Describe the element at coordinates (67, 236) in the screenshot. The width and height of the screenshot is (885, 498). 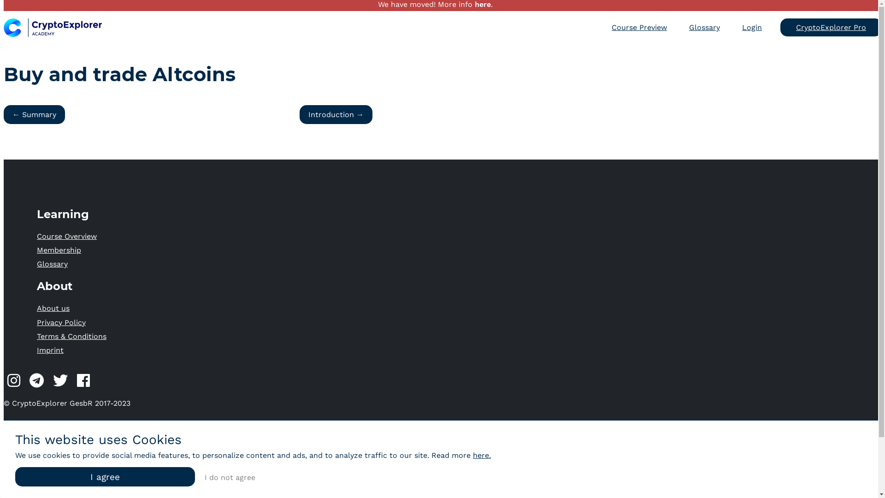
I see `Course Overview` at that location.